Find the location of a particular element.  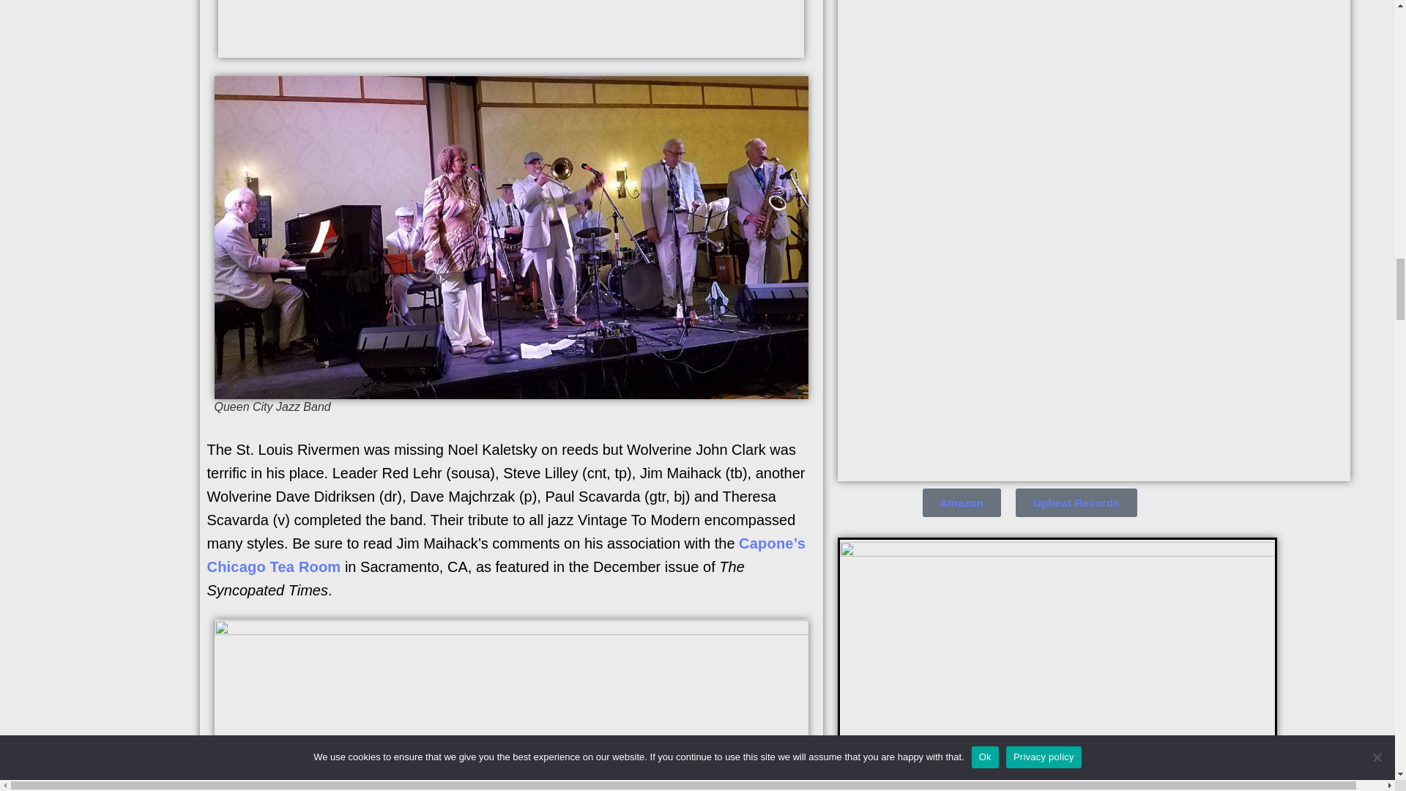

Evergreen is located at coordinates (511, 29).